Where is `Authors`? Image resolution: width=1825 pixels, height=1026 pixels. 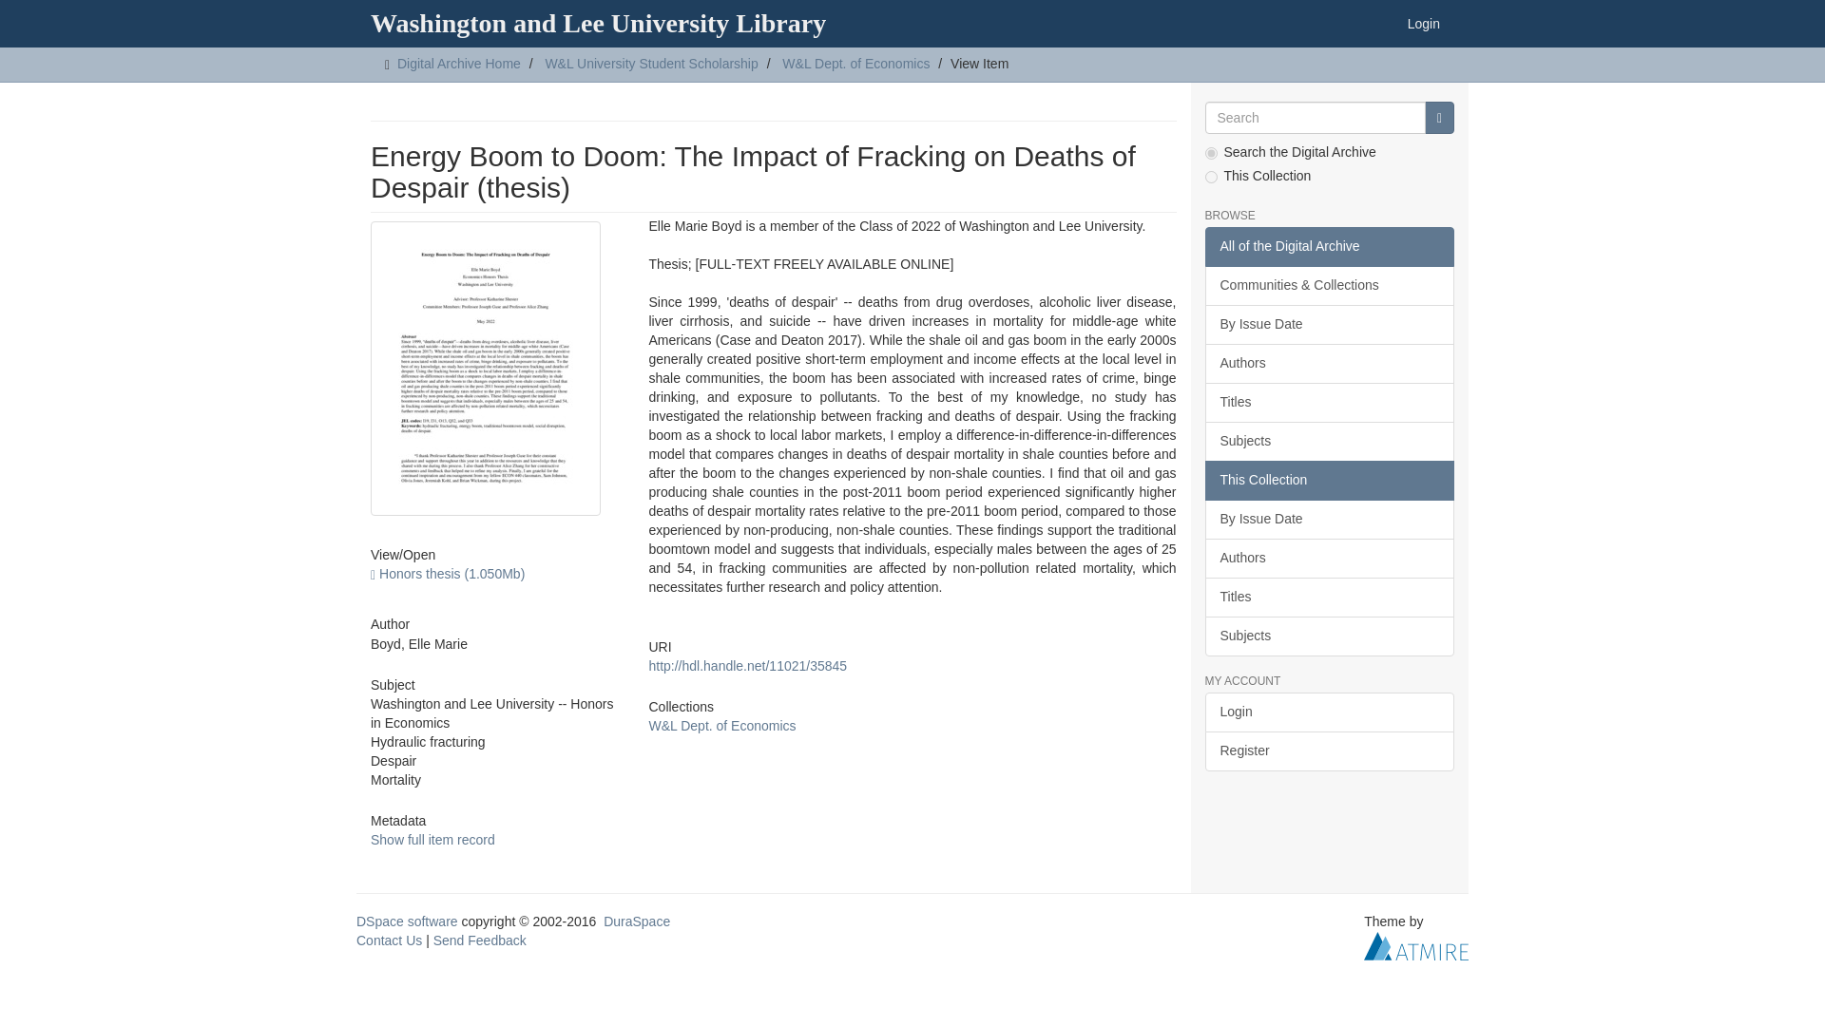
Authors is located at coordinates (1329, 363).